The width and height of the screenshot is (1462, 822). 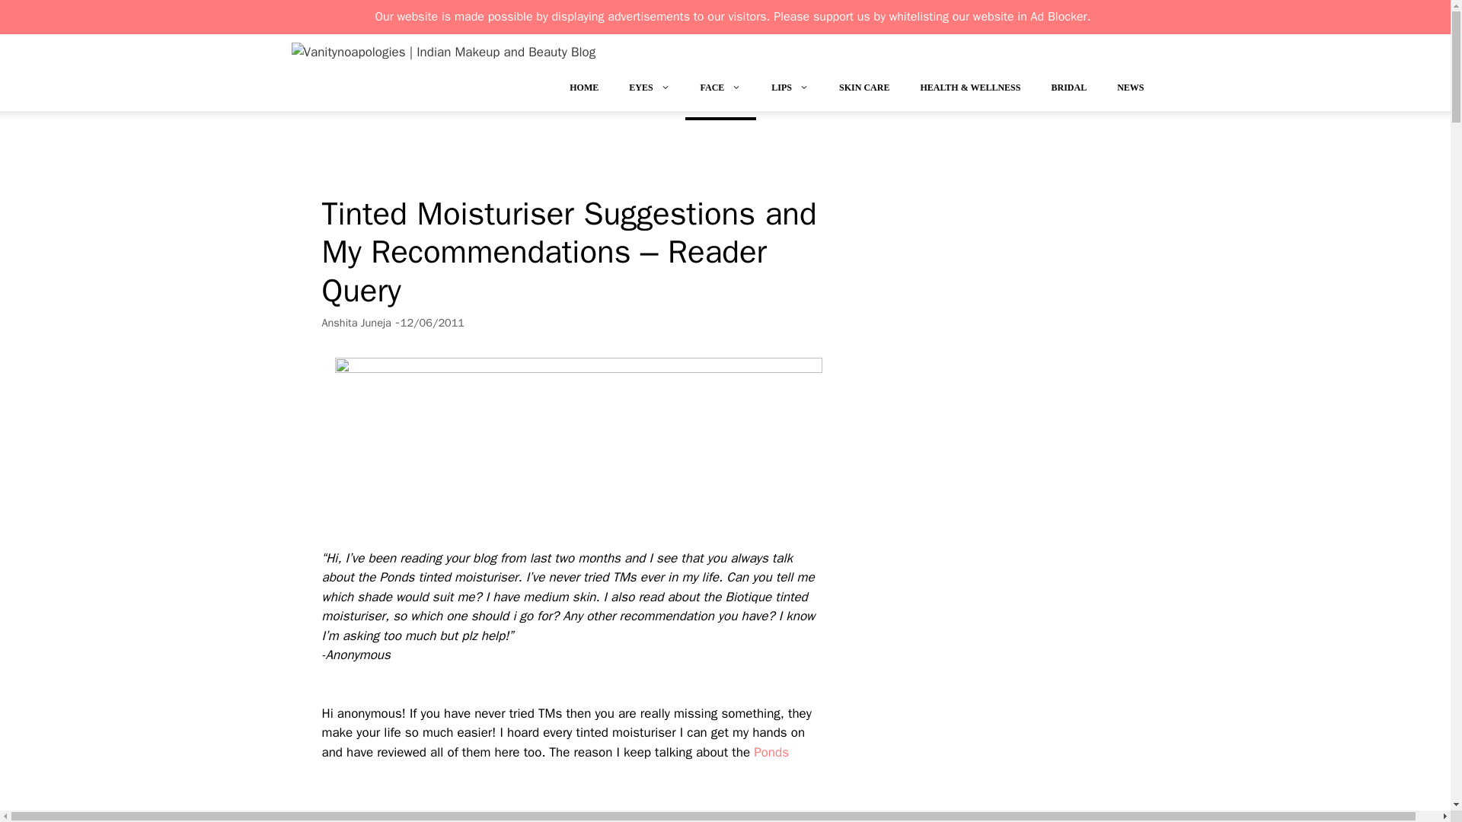 I want to click on Anshita Juneja, so click(x=356, y=323).